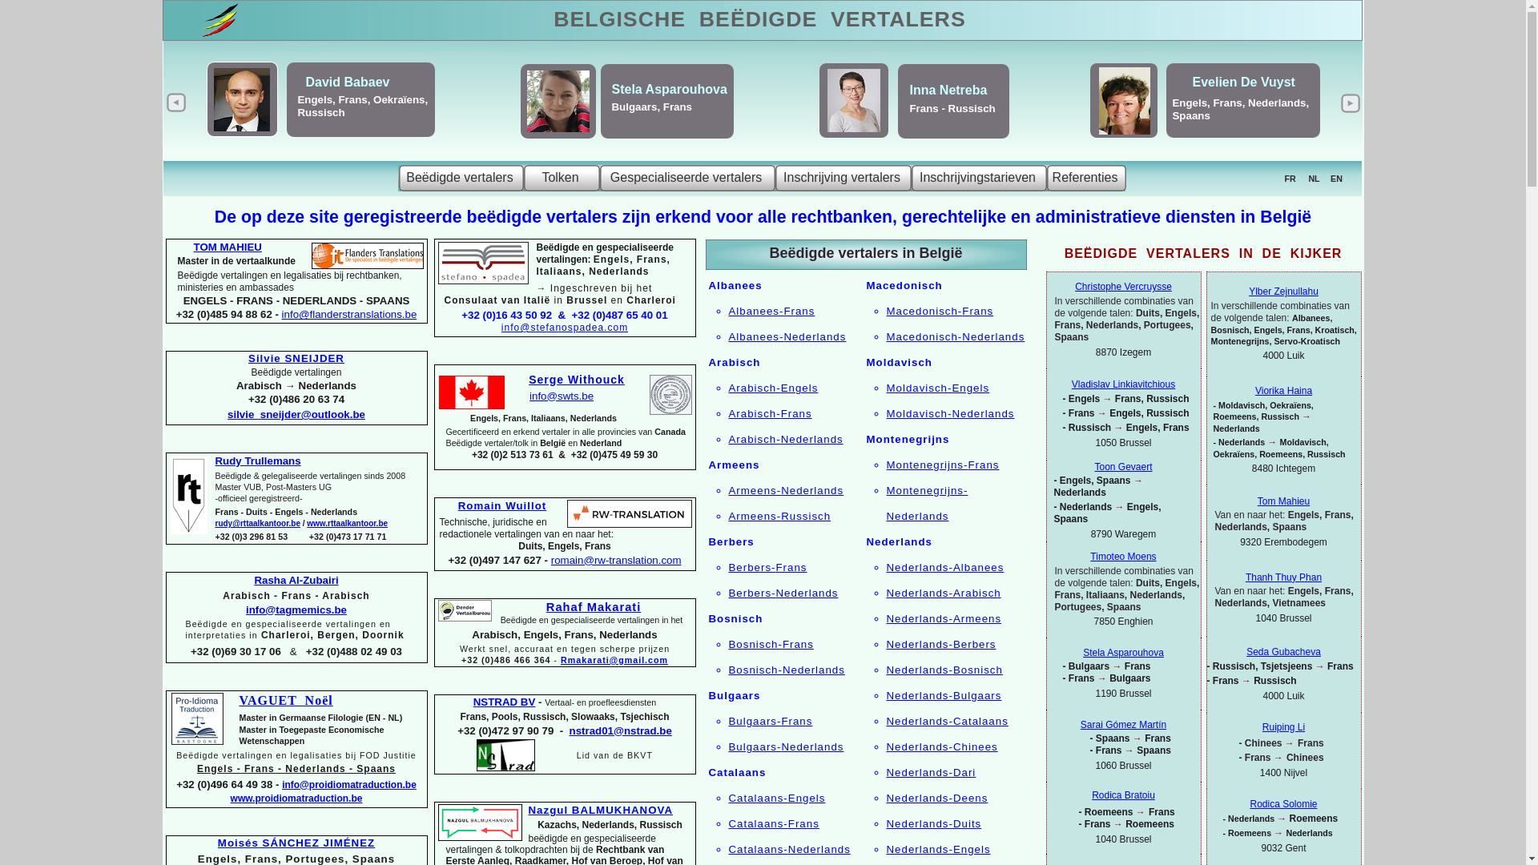  Describe the element at coordinates (931, 772) in the screenshot. I see `Nederlands-Dari` at that location.